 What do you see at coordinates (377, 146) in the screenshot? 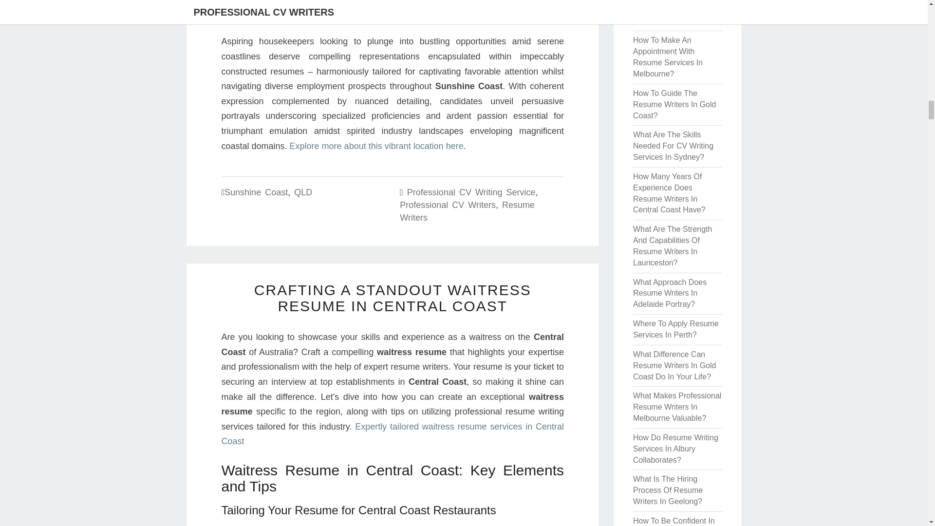
I see `Explore more about this vibrant location here` at bounding box center [377, 146].